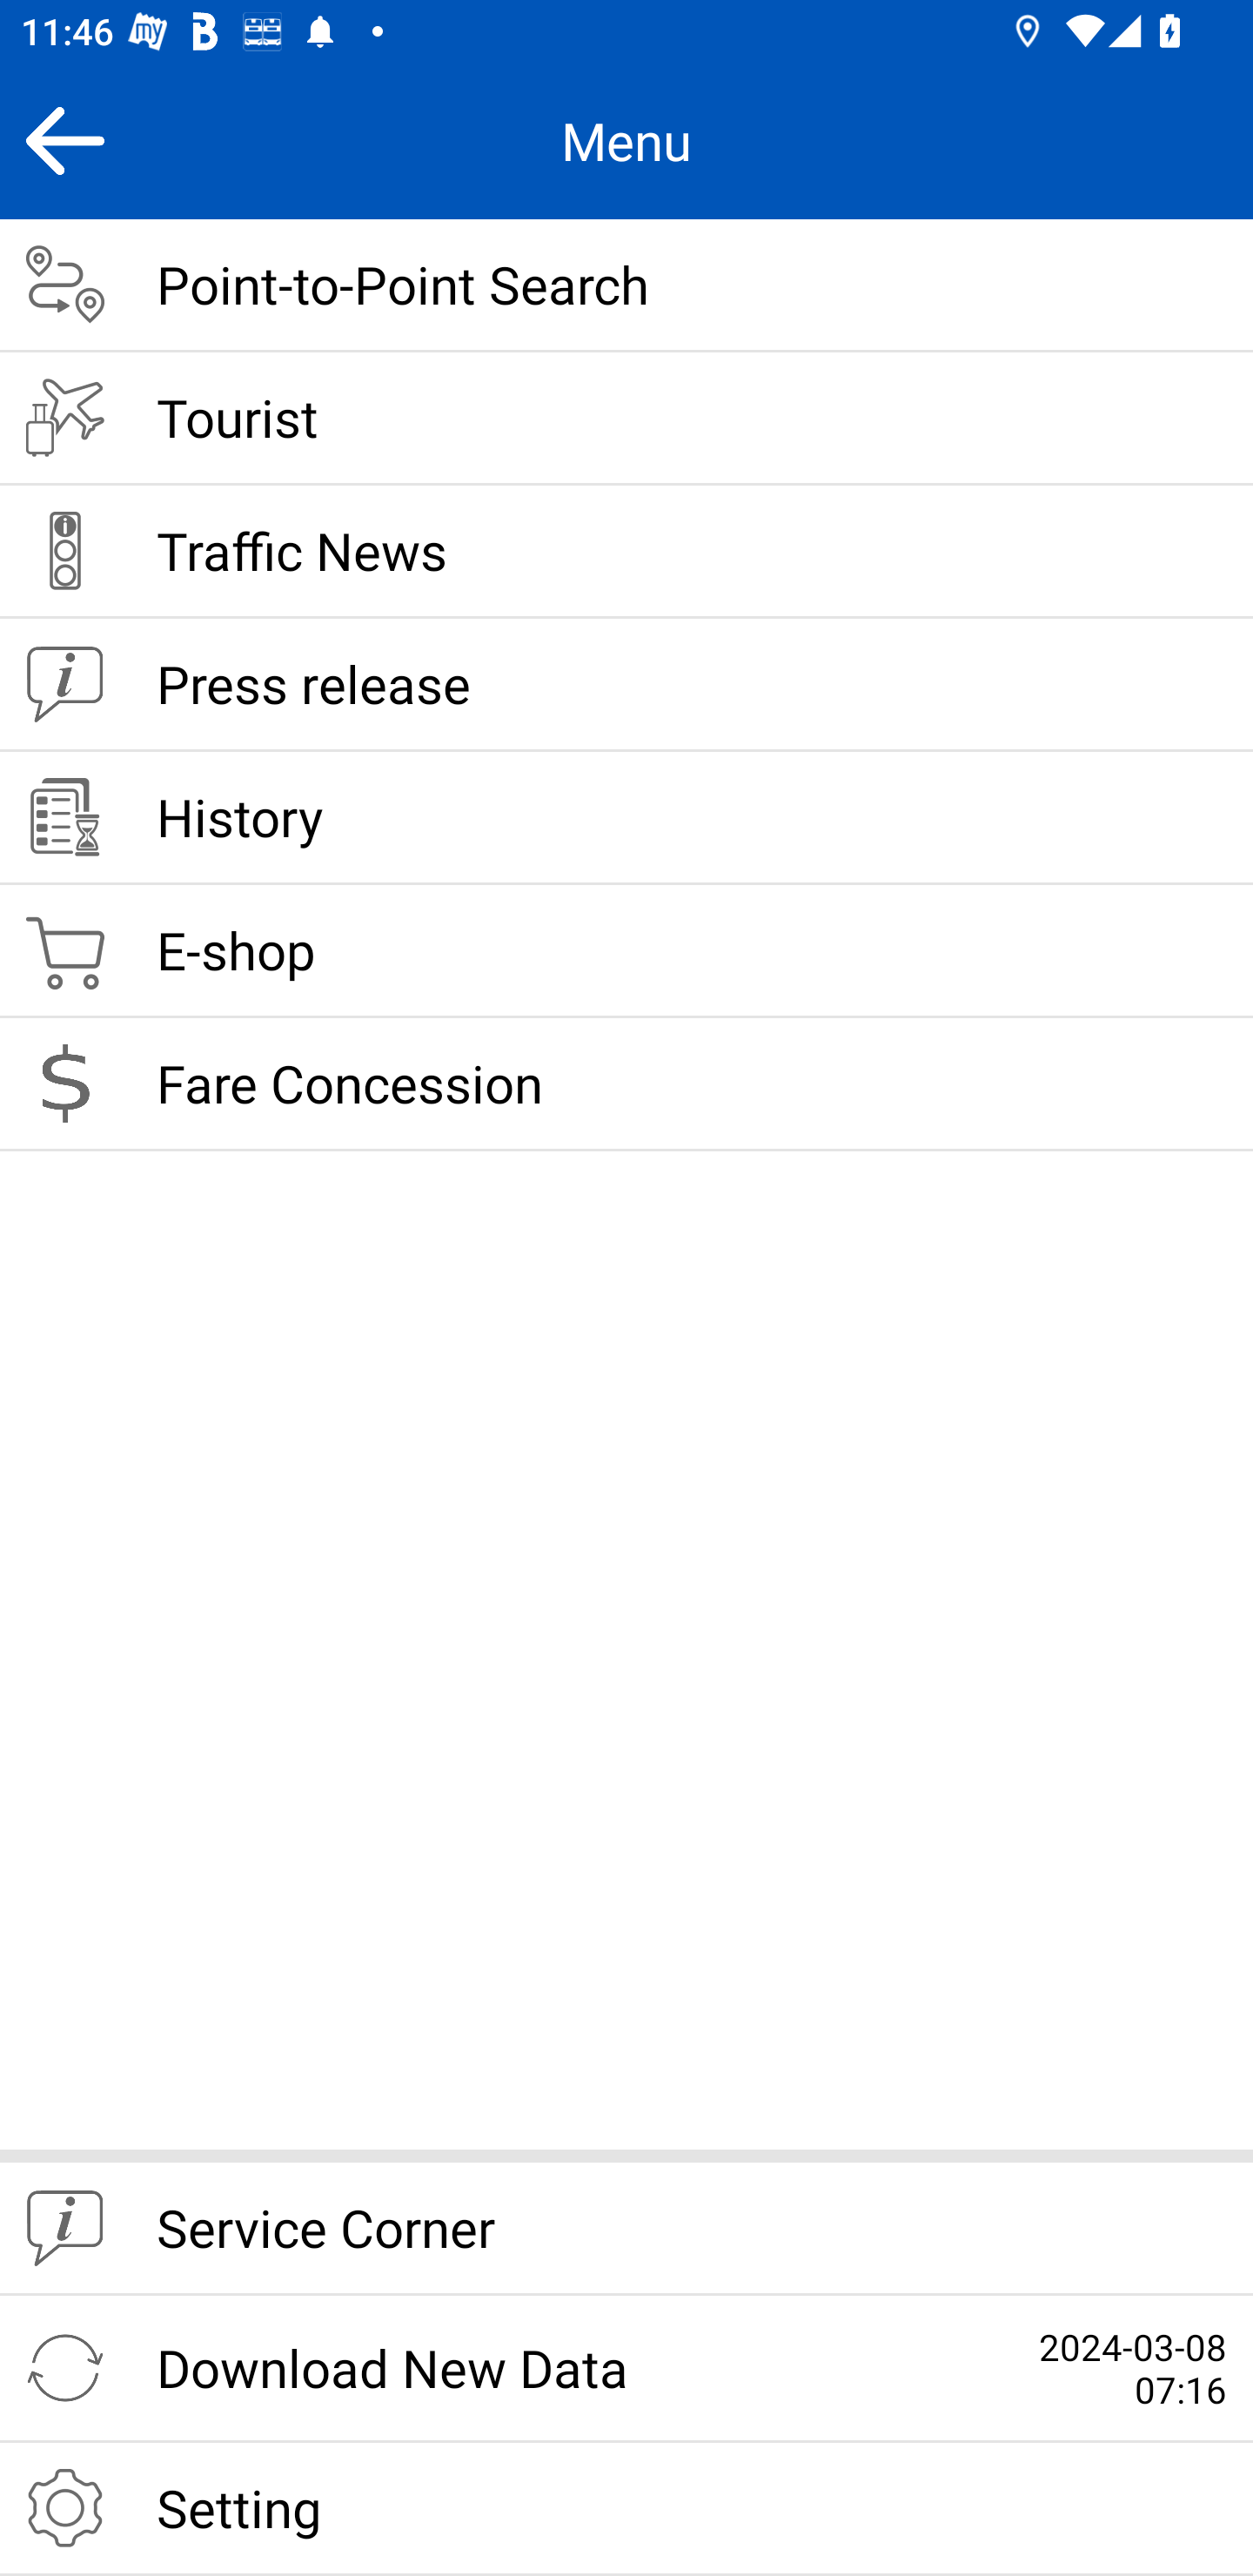  Describe the element at coordinates (626, 552) in the screenshot. I see `Traffic News` at that location.